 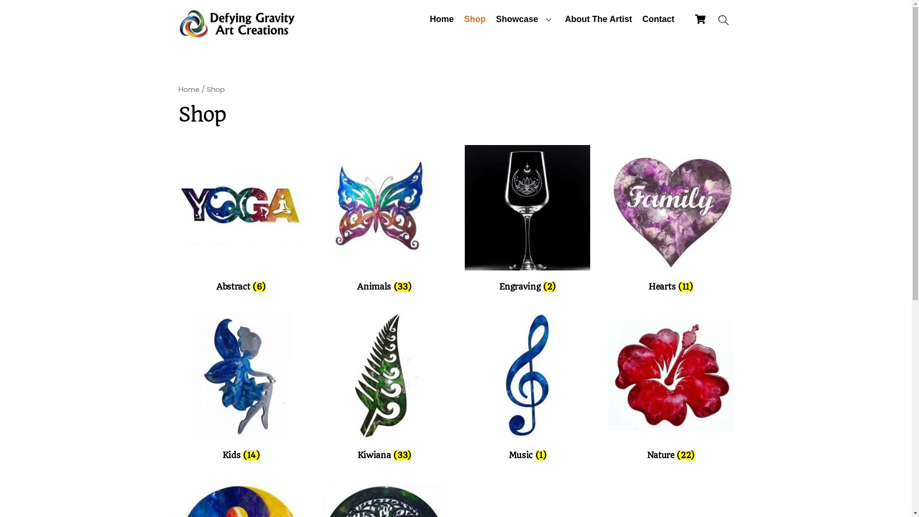 What do you see at coordinates (189, 90) in the screenshot?
I see `Home` at bounding box center [189, 90].